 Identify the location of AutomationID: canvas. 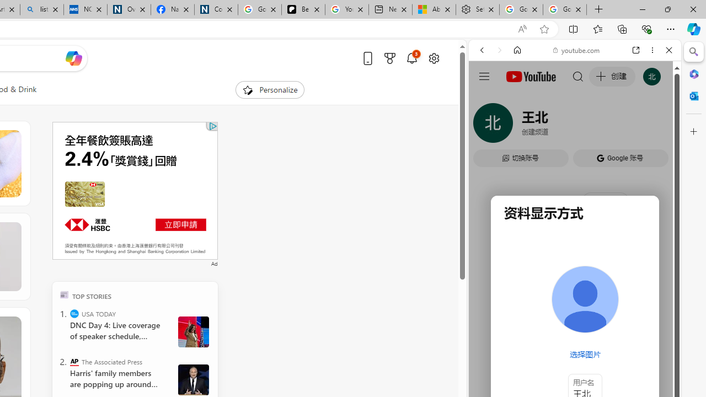
(135, 191).